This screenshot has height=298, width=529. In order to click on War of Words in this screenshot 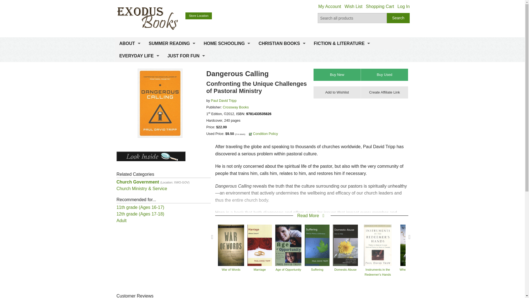, I will do `click(231, 245)`.